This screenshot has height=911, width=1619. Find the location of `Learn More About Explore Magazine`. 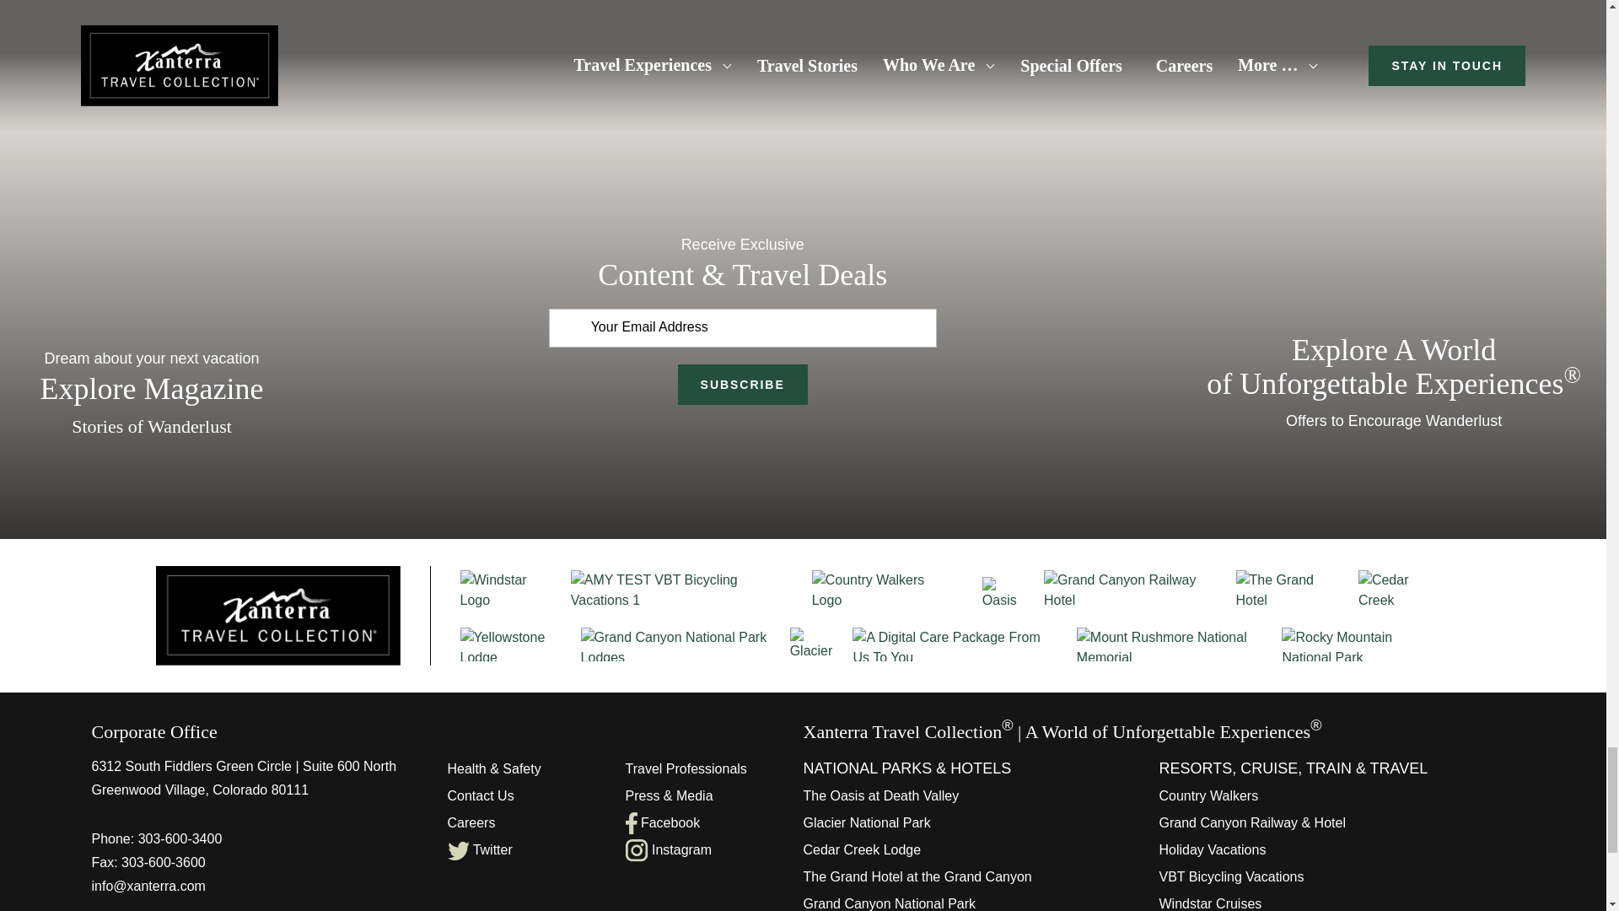

Learn More About Explore Magazine is located at coordinates (152, 317).